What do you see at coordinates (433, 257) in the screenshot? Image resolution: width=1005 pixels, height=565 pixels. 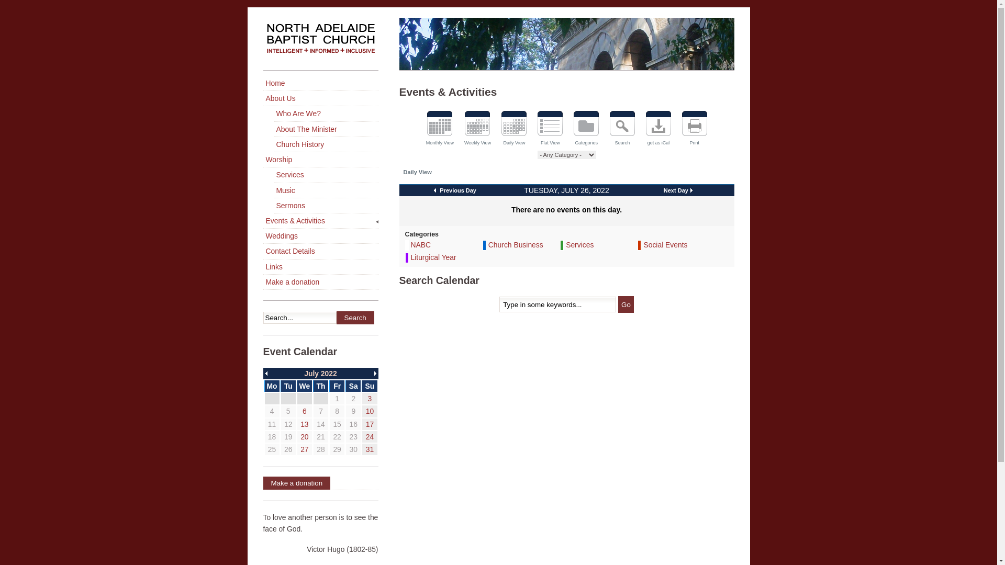 I see `Liturgical Year` at bounding box center [433, 257].